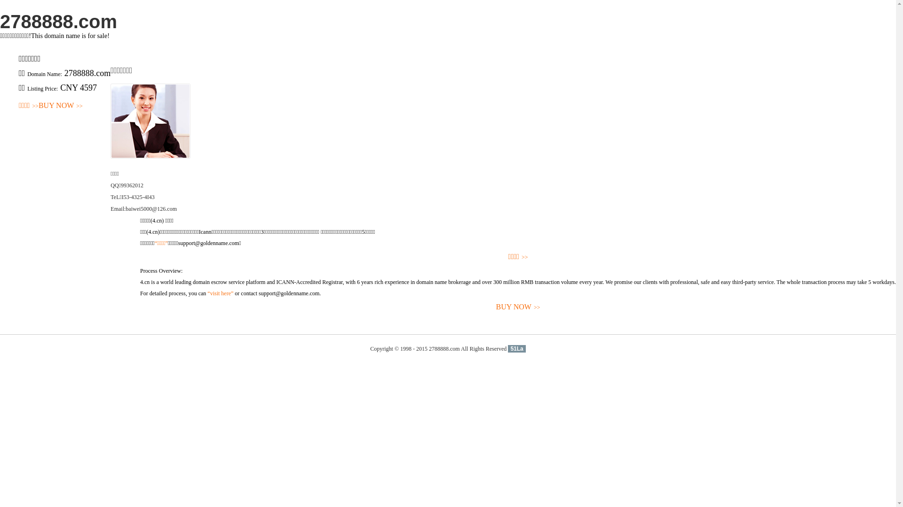 The image size is (903, 507). I want to click on BUY NOW>>, so click(61, 106).